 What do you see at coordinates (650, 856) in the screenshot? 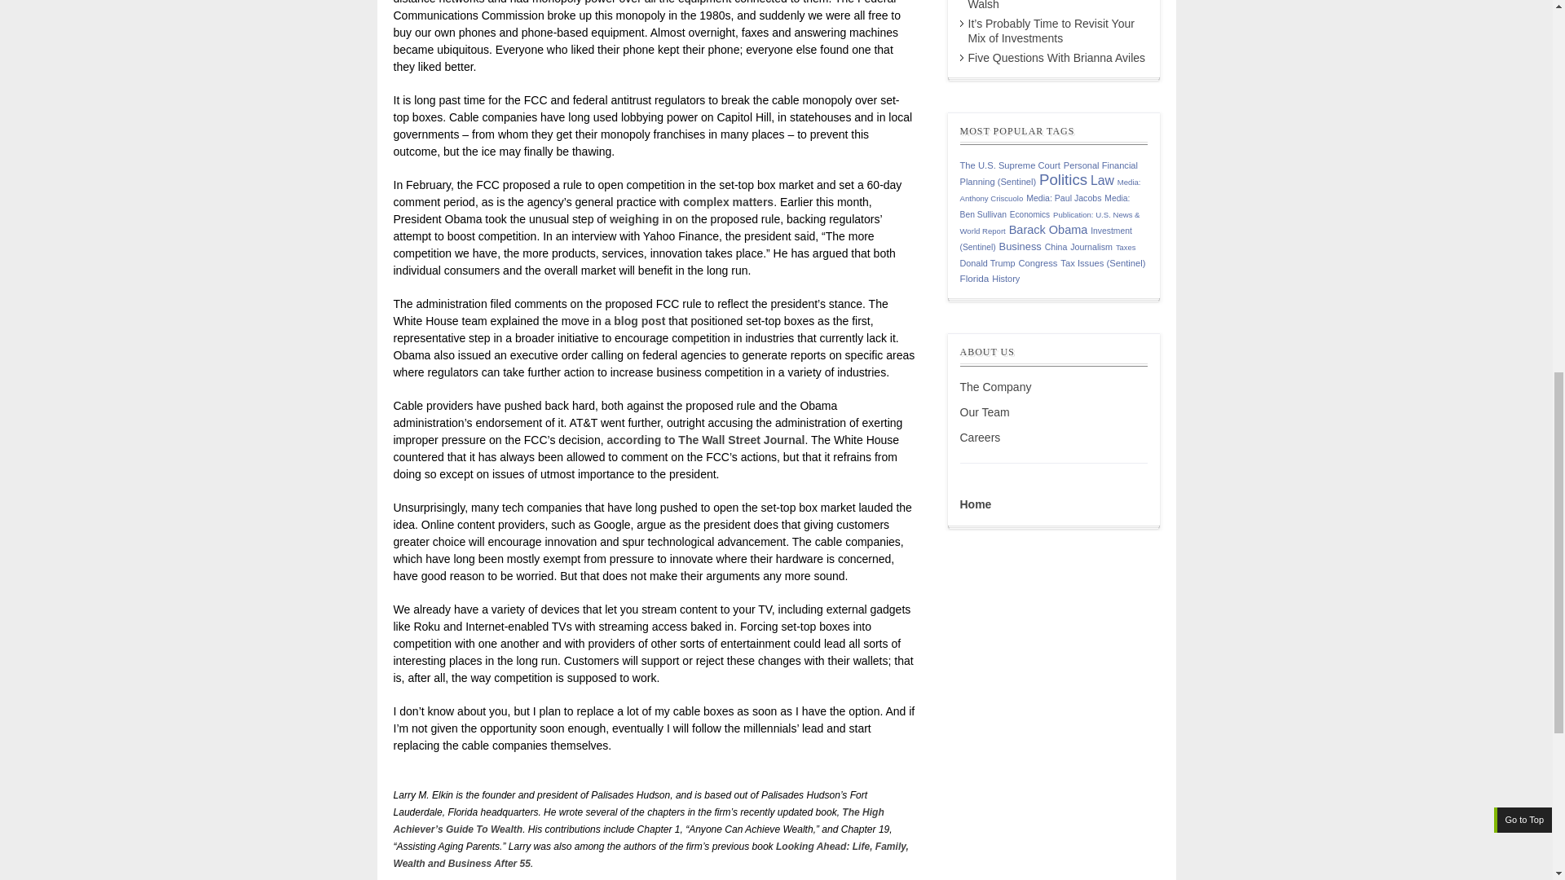
I see `Looking Ahead: Life, Family, Wealth and Business After 55` at bounding box center [650, 856].